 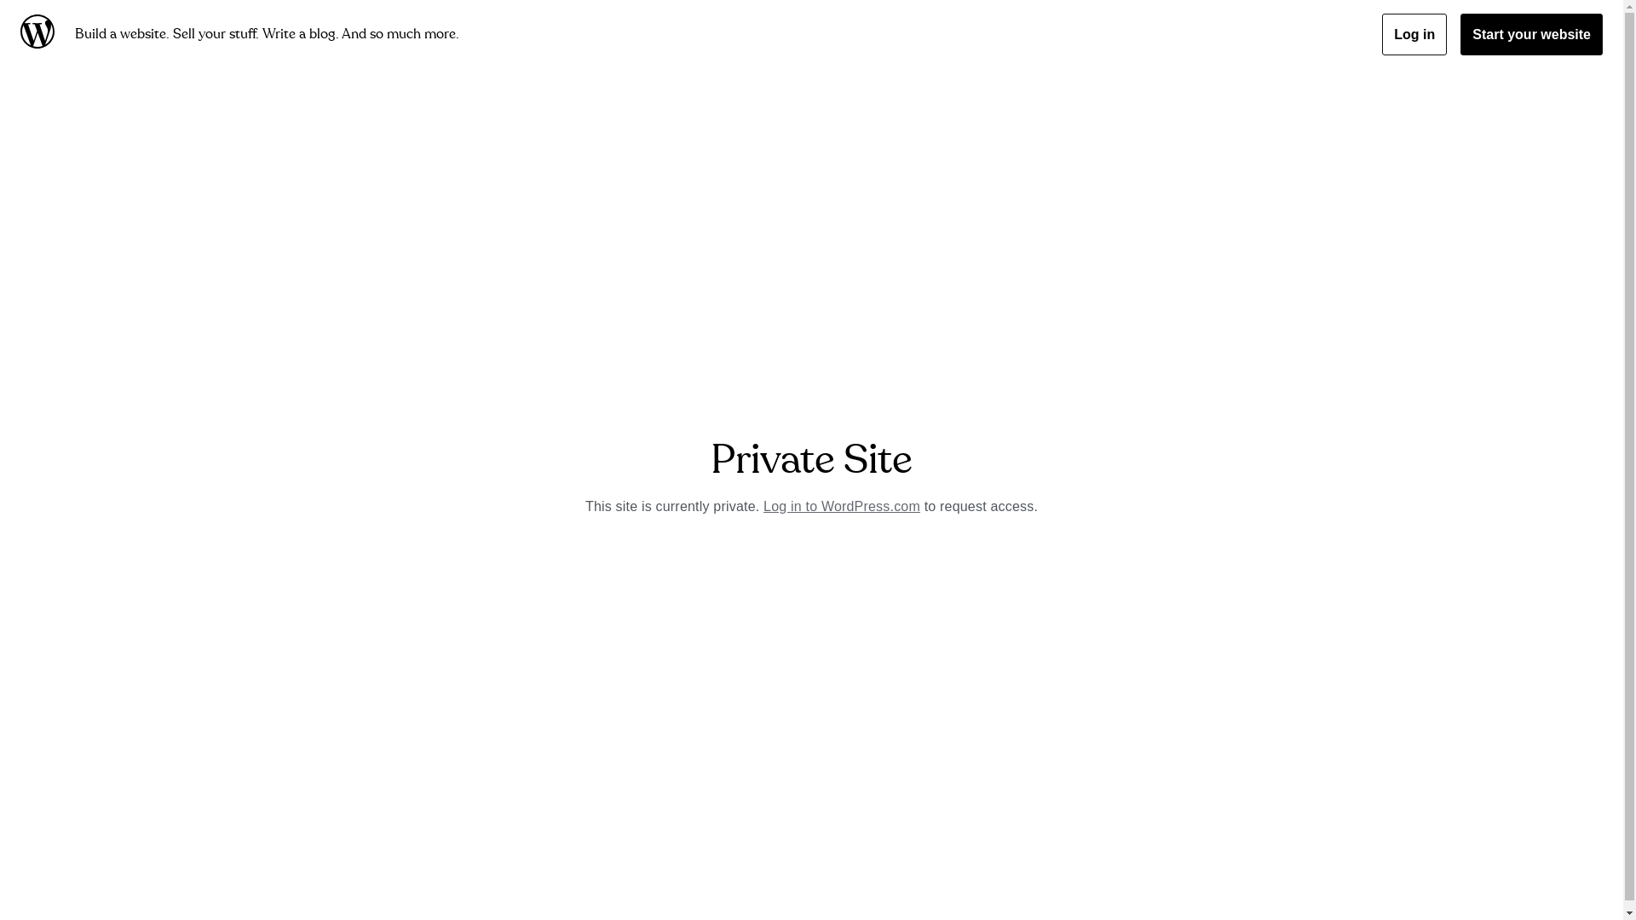 I want to click on Log in, so click(x=1414, y=34).